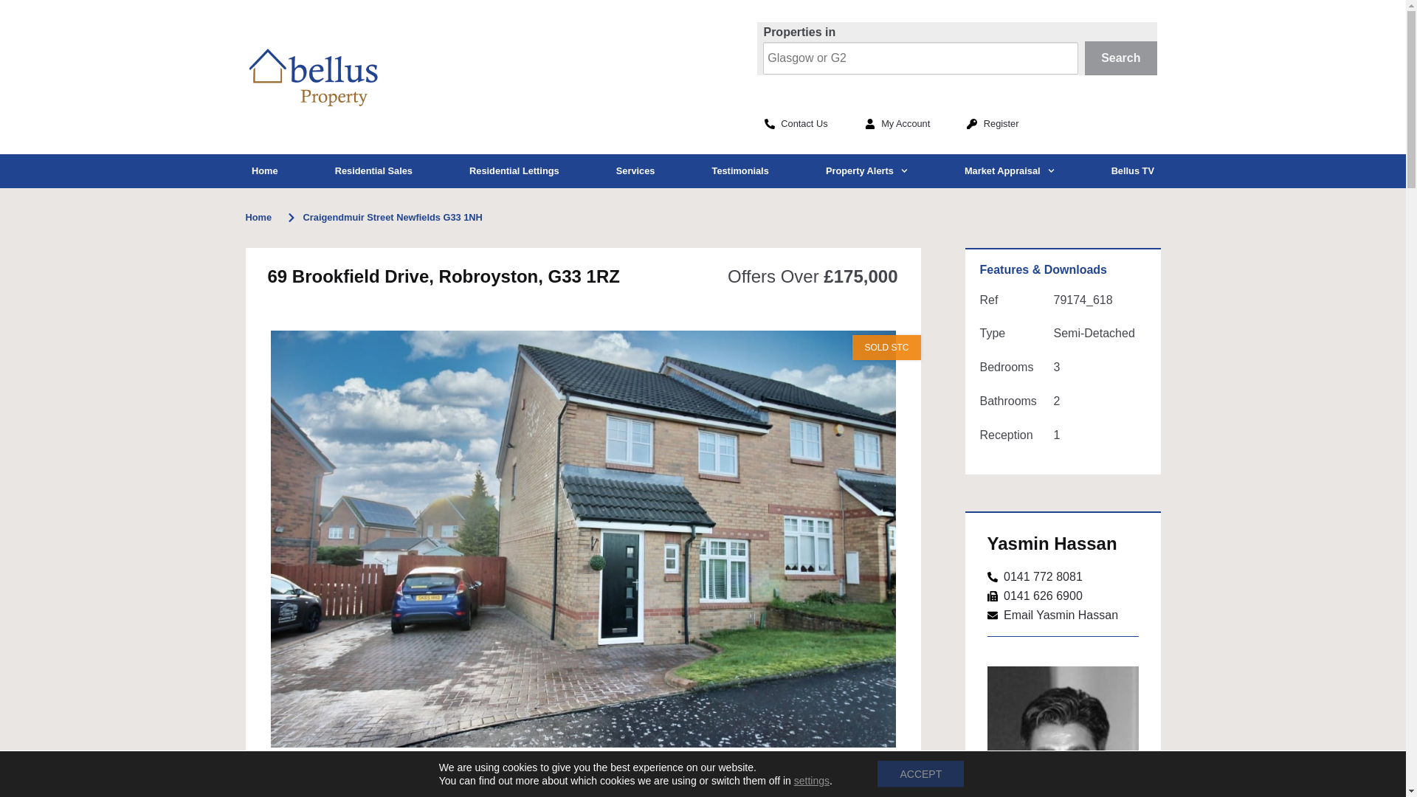 This screenshot has height=797, width=1417. What do you see at coordinates (1008, 171) in the screenshot?
I see `Market Appraisal` at bounding box center [1008, 171].